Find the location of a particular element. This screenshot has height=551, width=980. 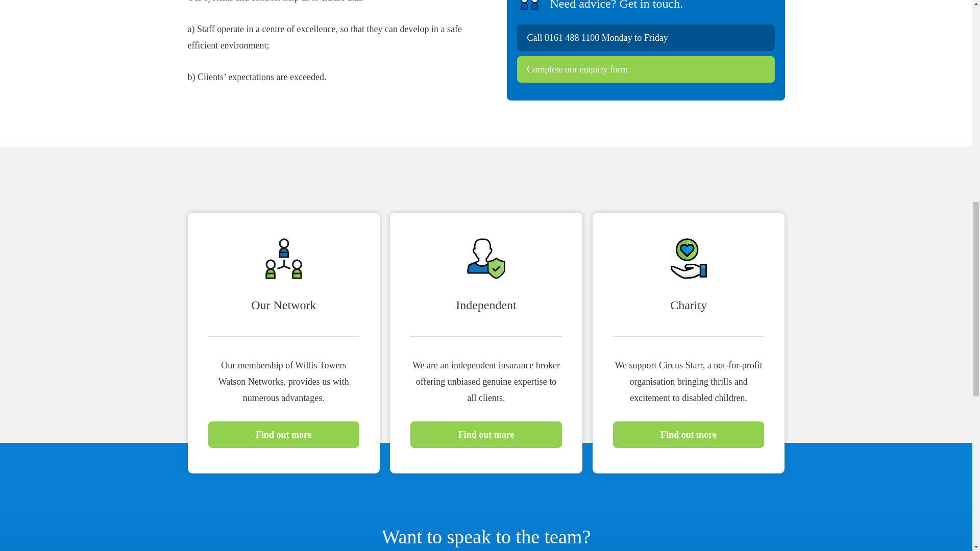

Find out more is located at coordinates (284, 435).